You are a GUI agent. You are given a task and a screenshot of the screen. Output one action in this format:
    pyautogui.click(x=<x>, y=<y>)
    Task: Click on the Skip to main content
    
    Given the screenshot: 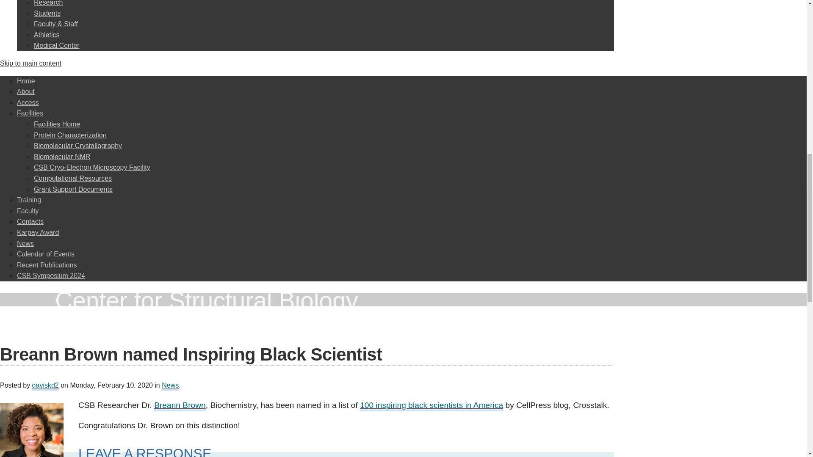 What is the action you would take?
    pyautogui.click(x=30, y=63)
    